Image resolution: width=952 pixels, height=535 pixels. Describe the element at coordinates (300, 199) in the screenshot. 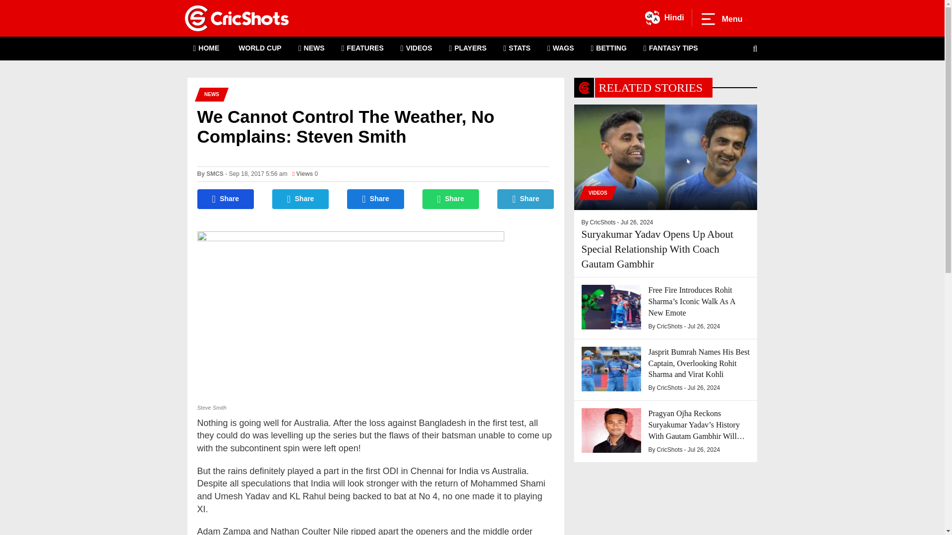

I see `Share` at that location.